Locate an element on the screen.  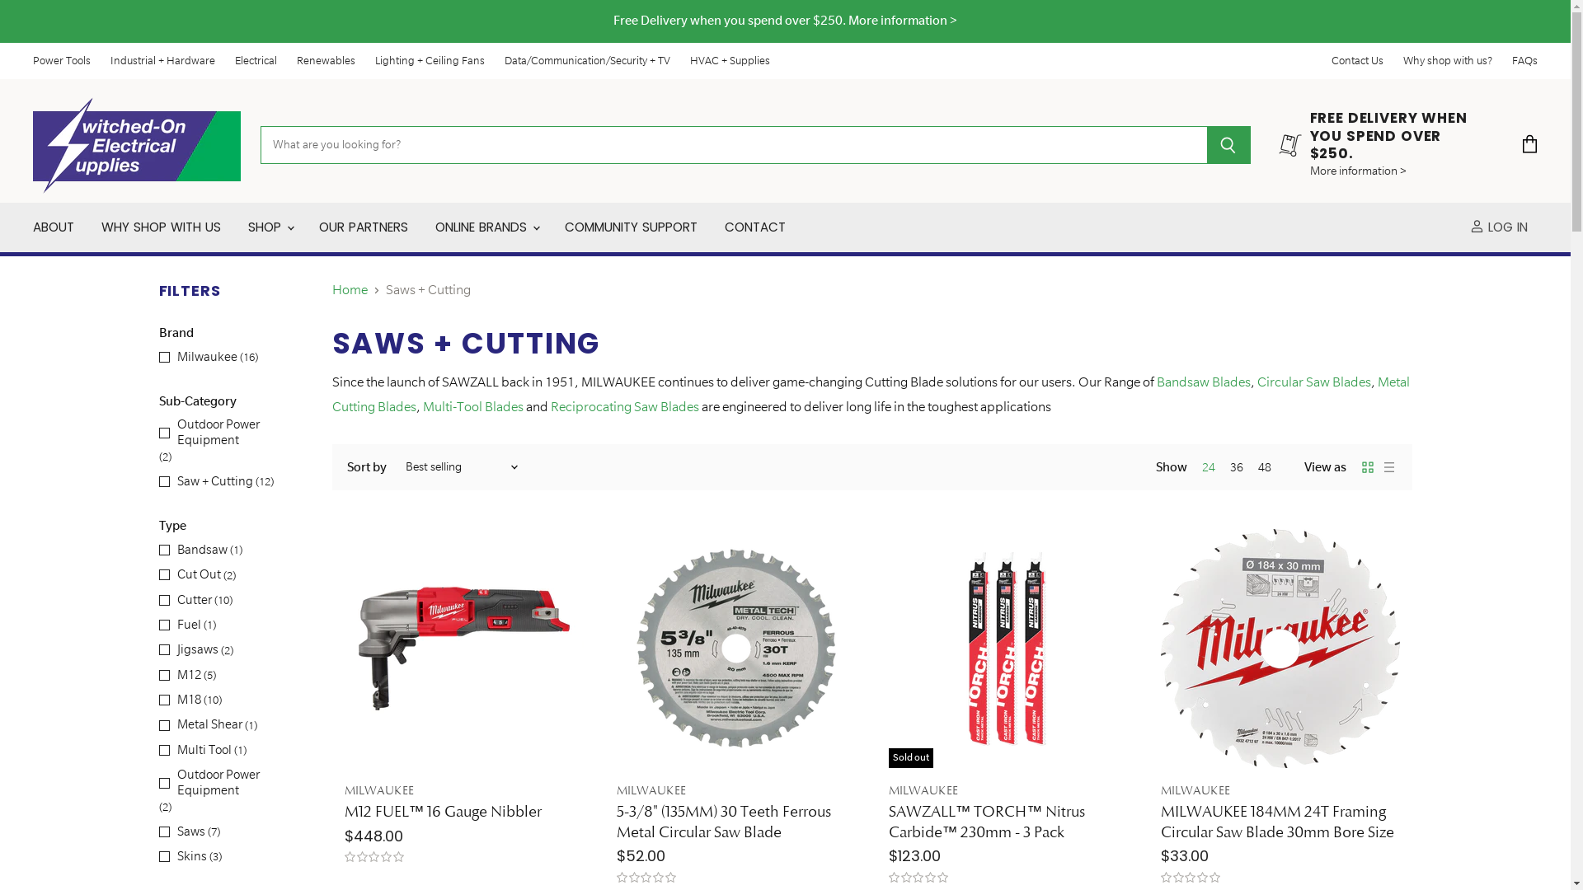
Cut Out (2) is located at coordinates (198, 575).